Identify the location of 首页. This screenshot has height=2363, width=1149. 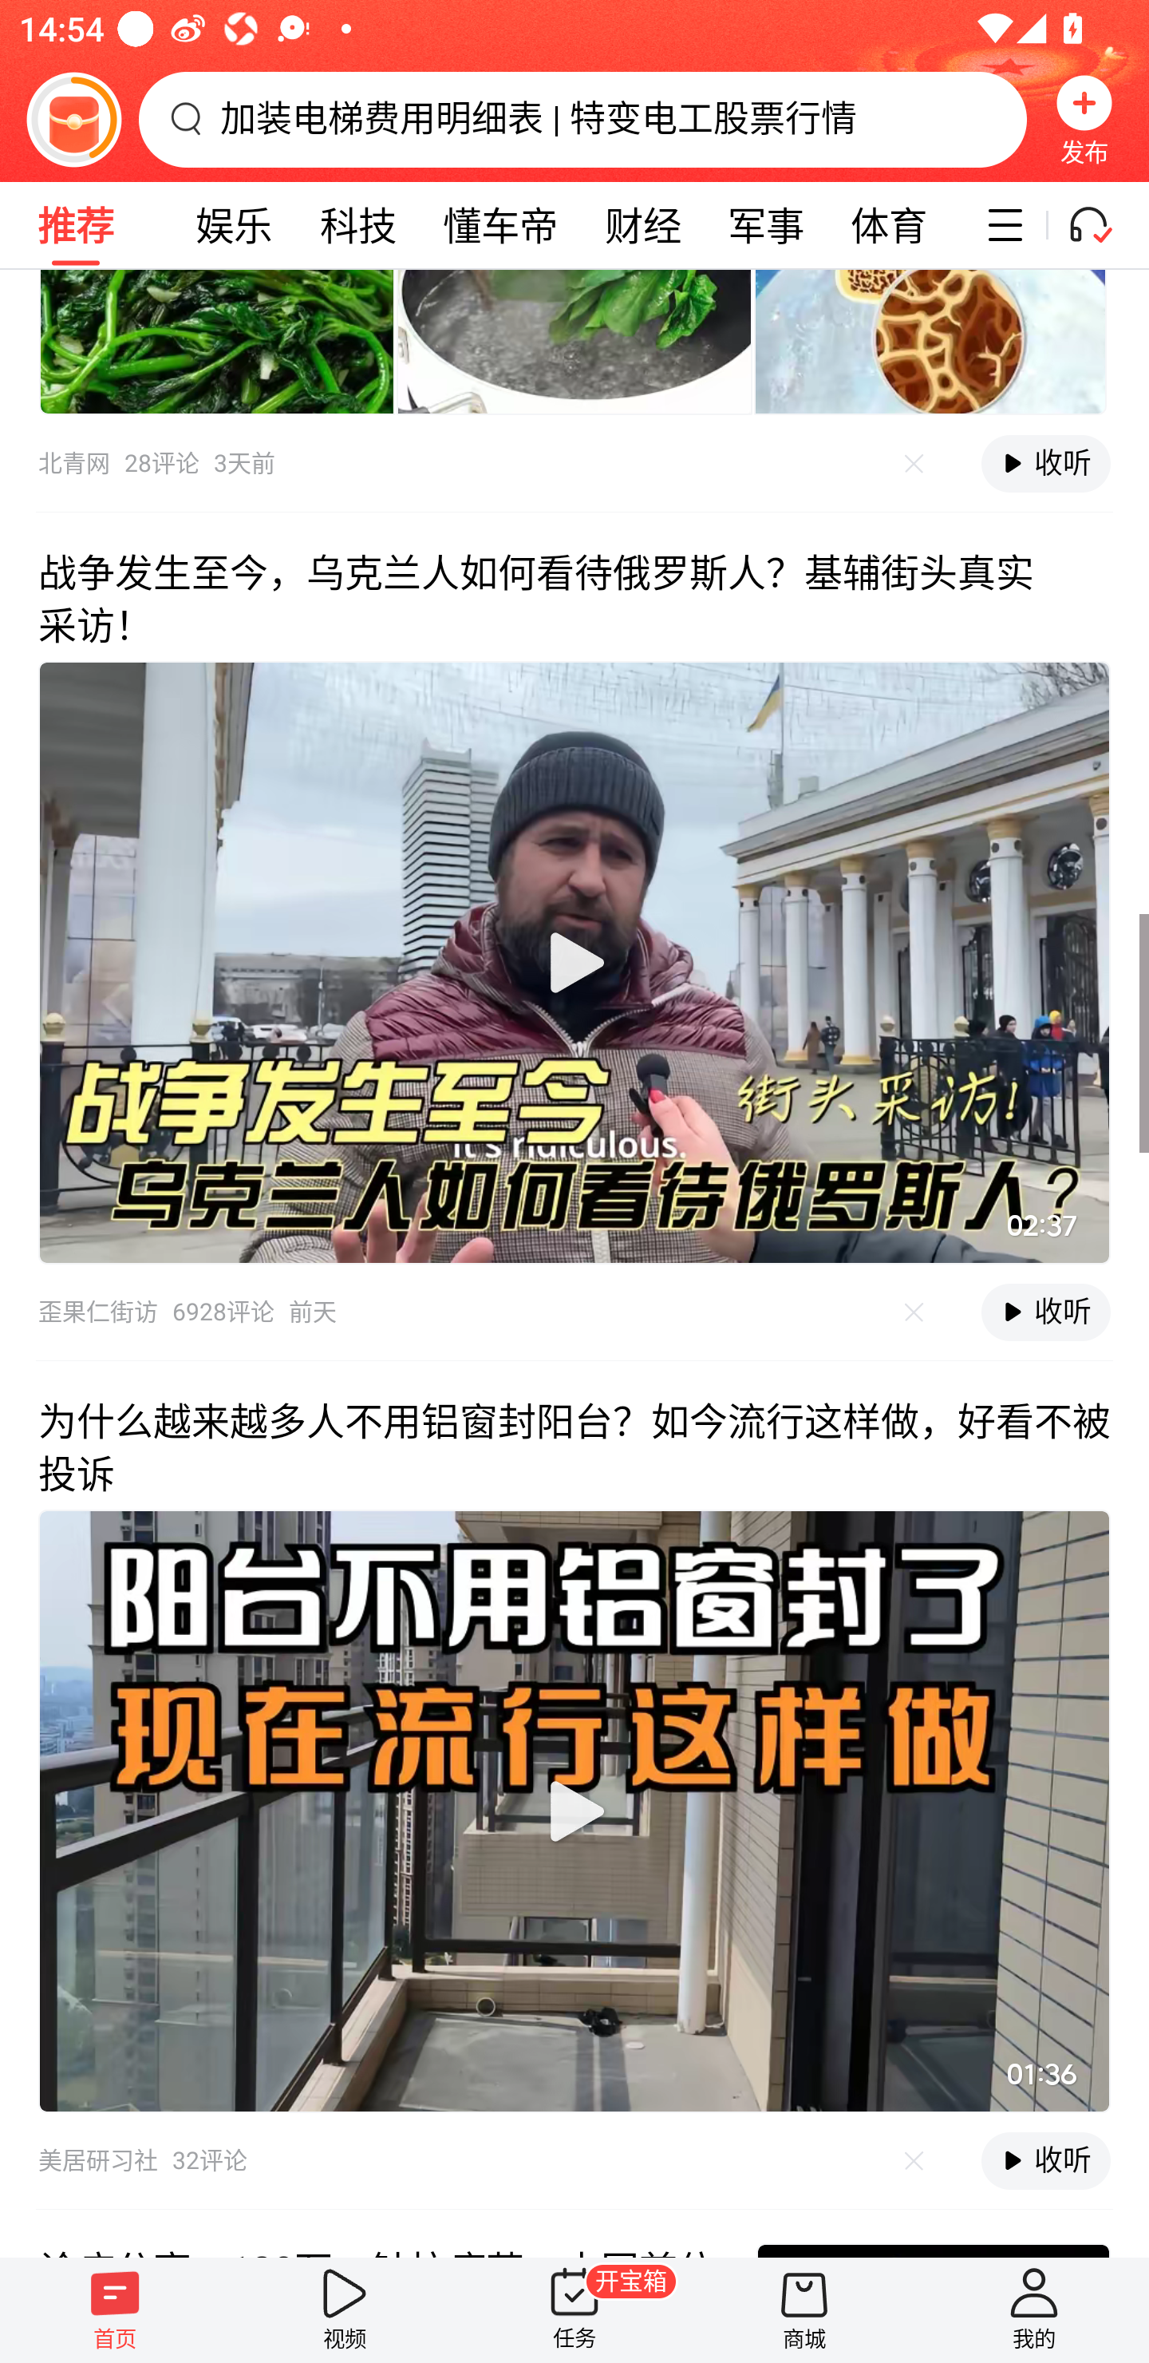
(115, 2310).